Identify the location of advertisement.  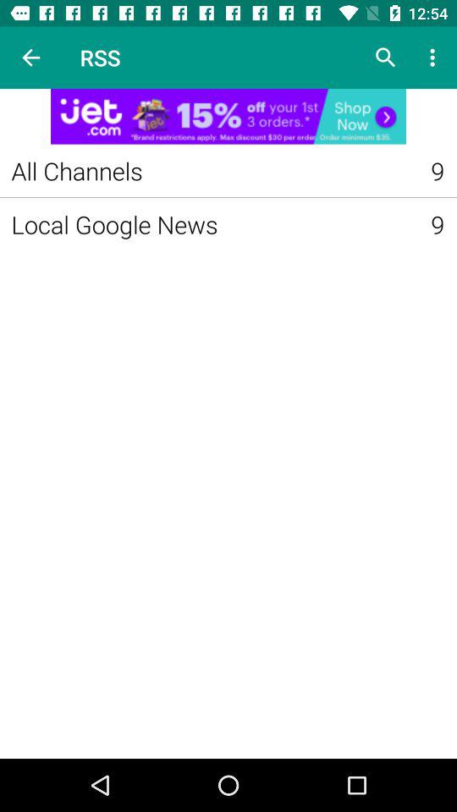
(228, 117).